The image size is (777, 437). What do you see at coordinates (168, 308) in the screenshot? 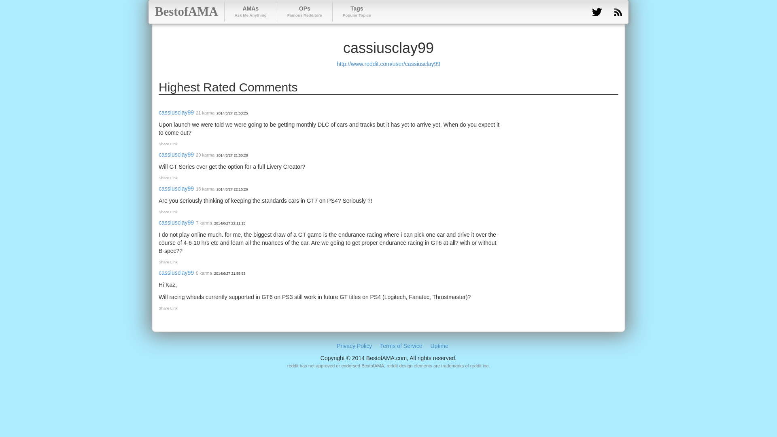
I see `cassiusclay99` at bounding box center [168, 308].